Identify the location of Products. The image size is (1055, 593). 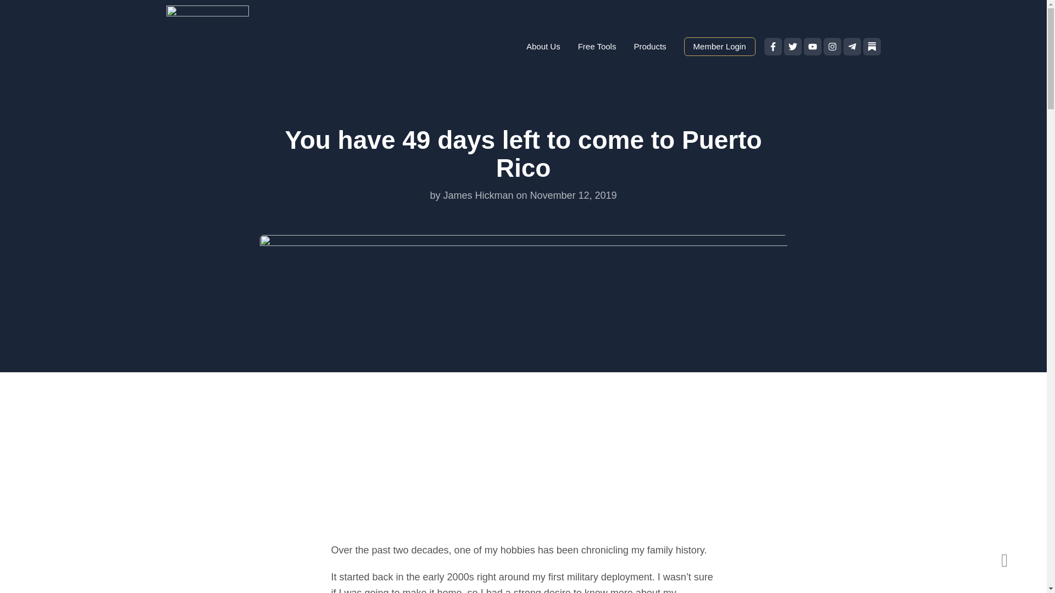
(649, 47).